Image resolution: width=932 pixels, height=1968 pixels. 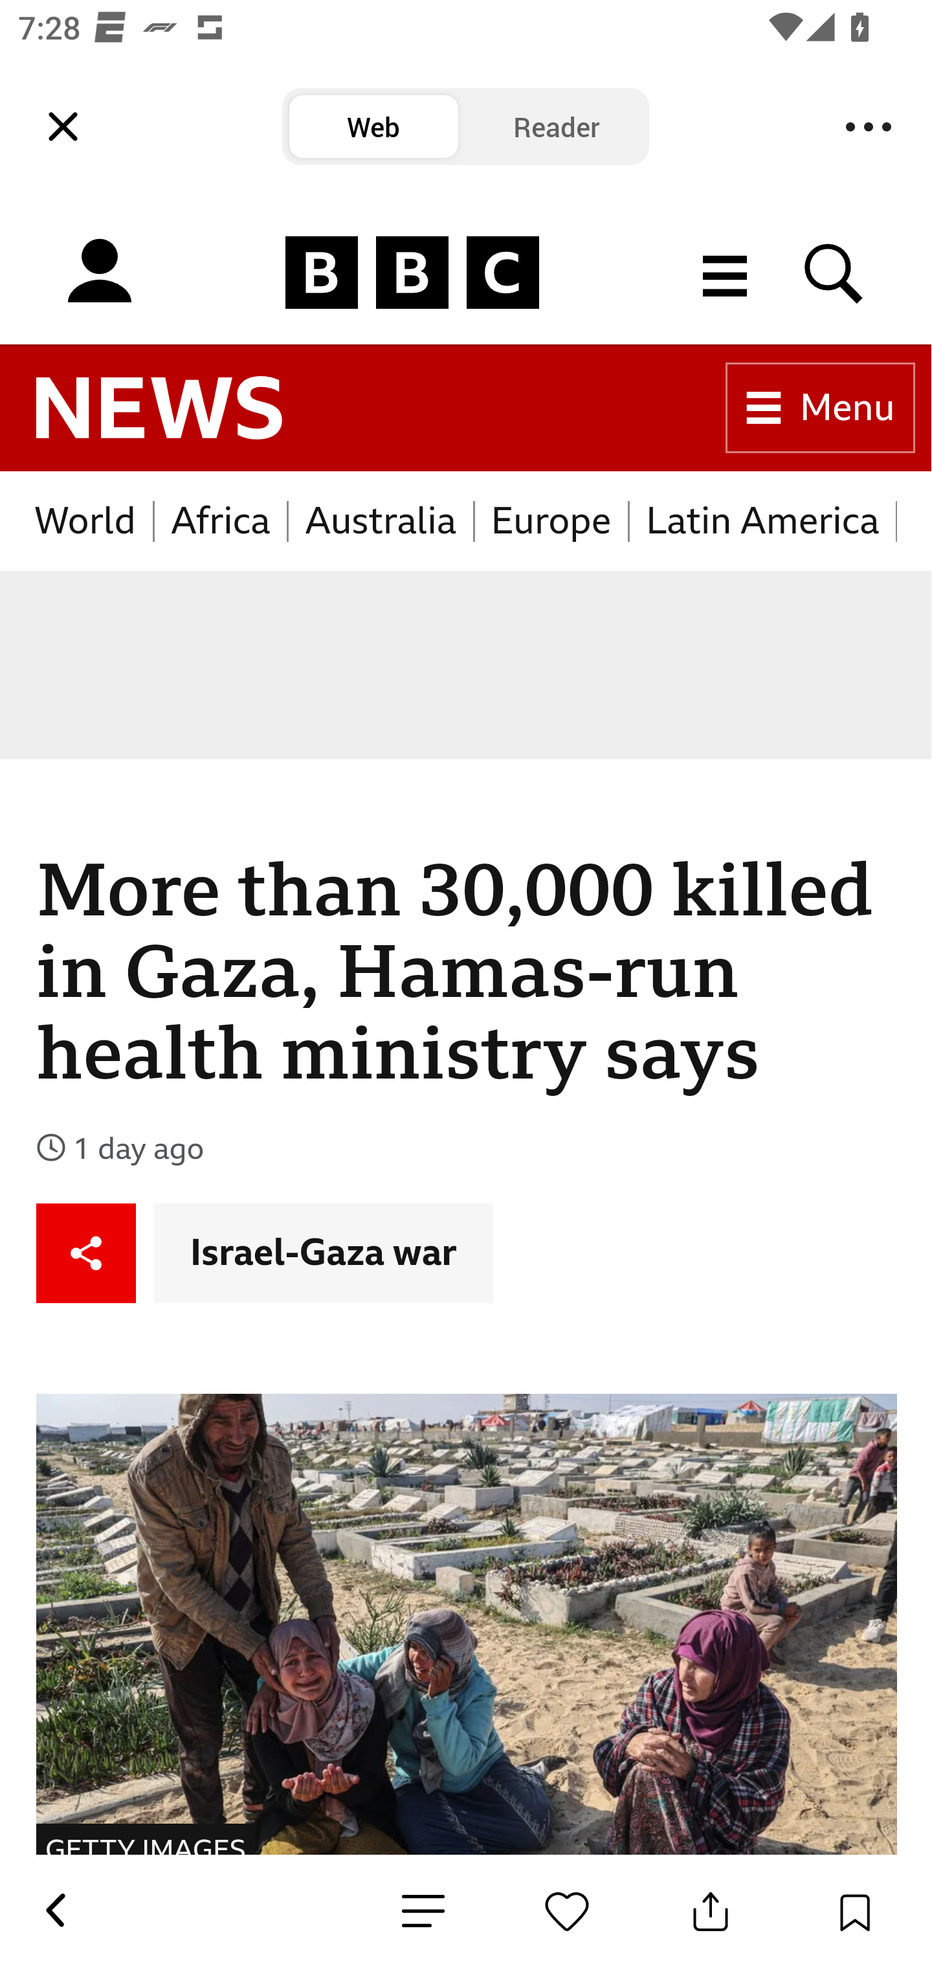 What do you see at coordinates (869, 127) in the screenshot?
I see `Menu` at bounding box center [869, 127].